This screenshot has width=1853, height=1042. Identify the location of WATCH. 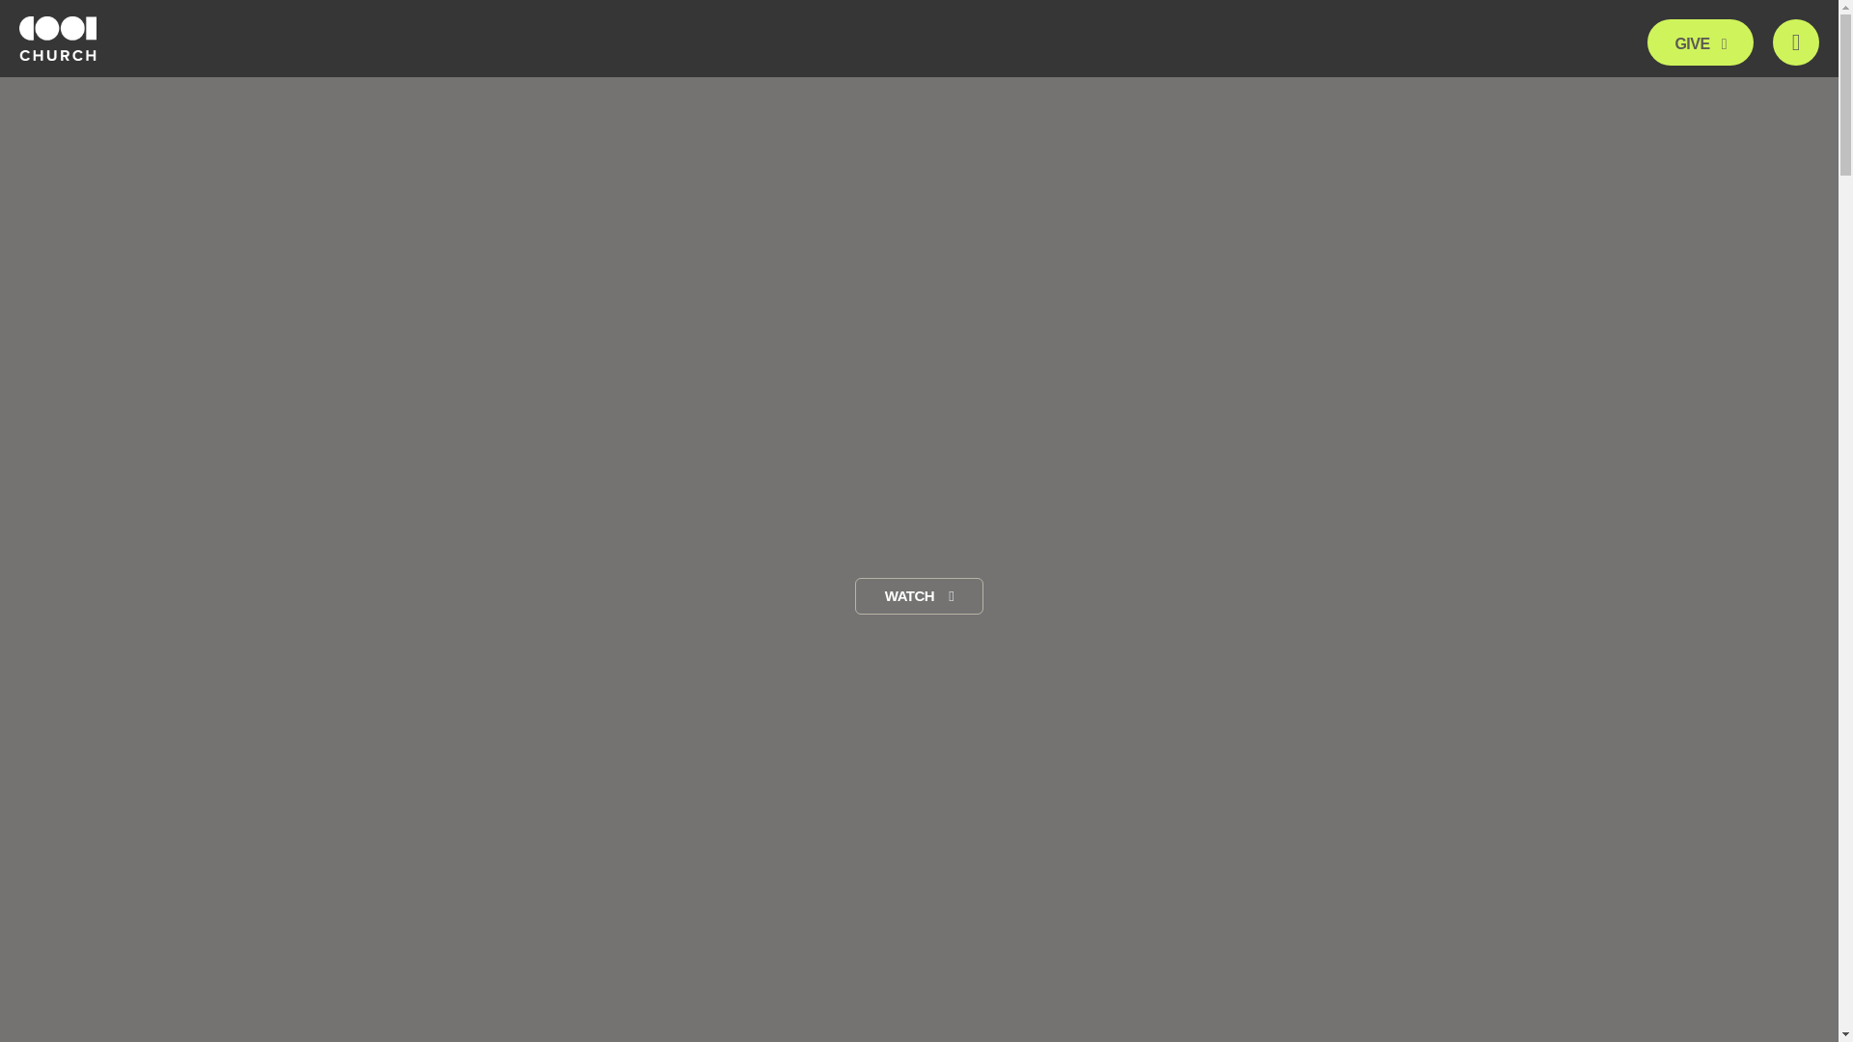
(919, 596).